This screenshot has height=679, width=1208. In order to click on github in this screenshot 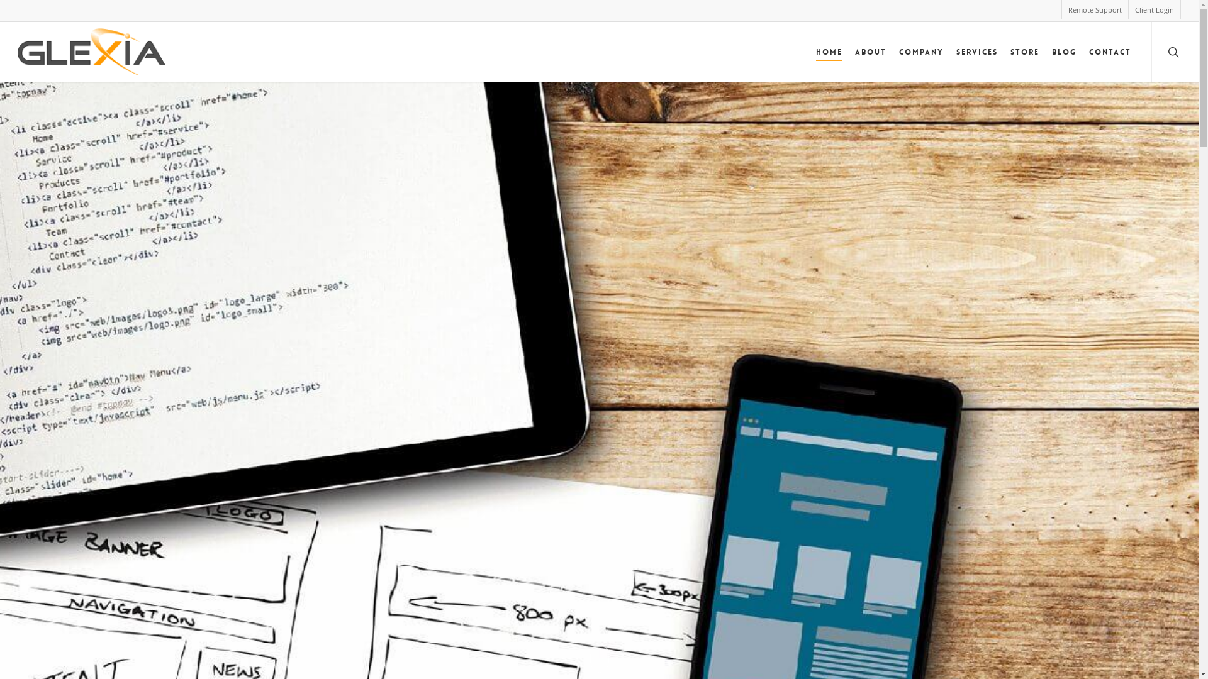, I will do `click(939, 658)`.